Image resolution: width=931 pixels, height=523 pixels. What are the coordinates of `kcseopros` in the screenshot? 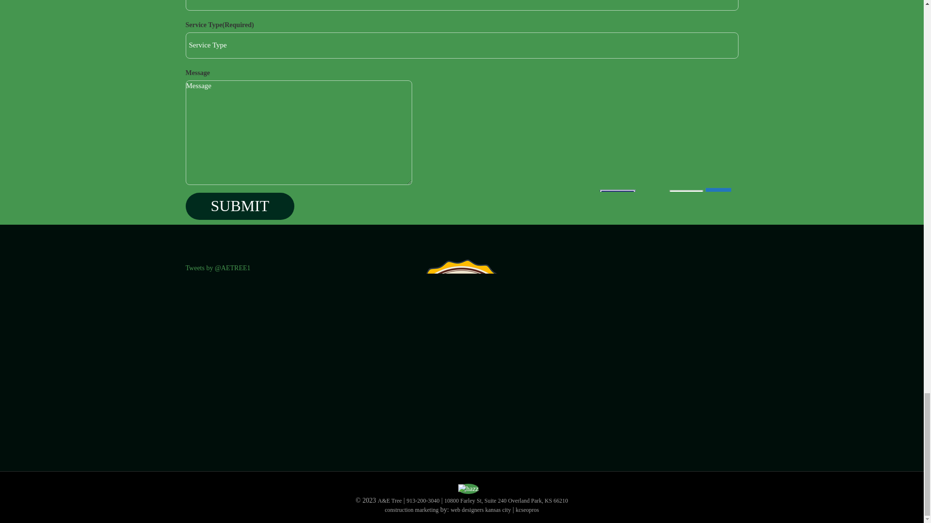 It's located at (527, 509).